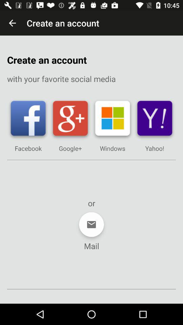  What do you see at coordinates (91, 224) in the screenshot?
I see `mail` at bounding box center [91, 224].